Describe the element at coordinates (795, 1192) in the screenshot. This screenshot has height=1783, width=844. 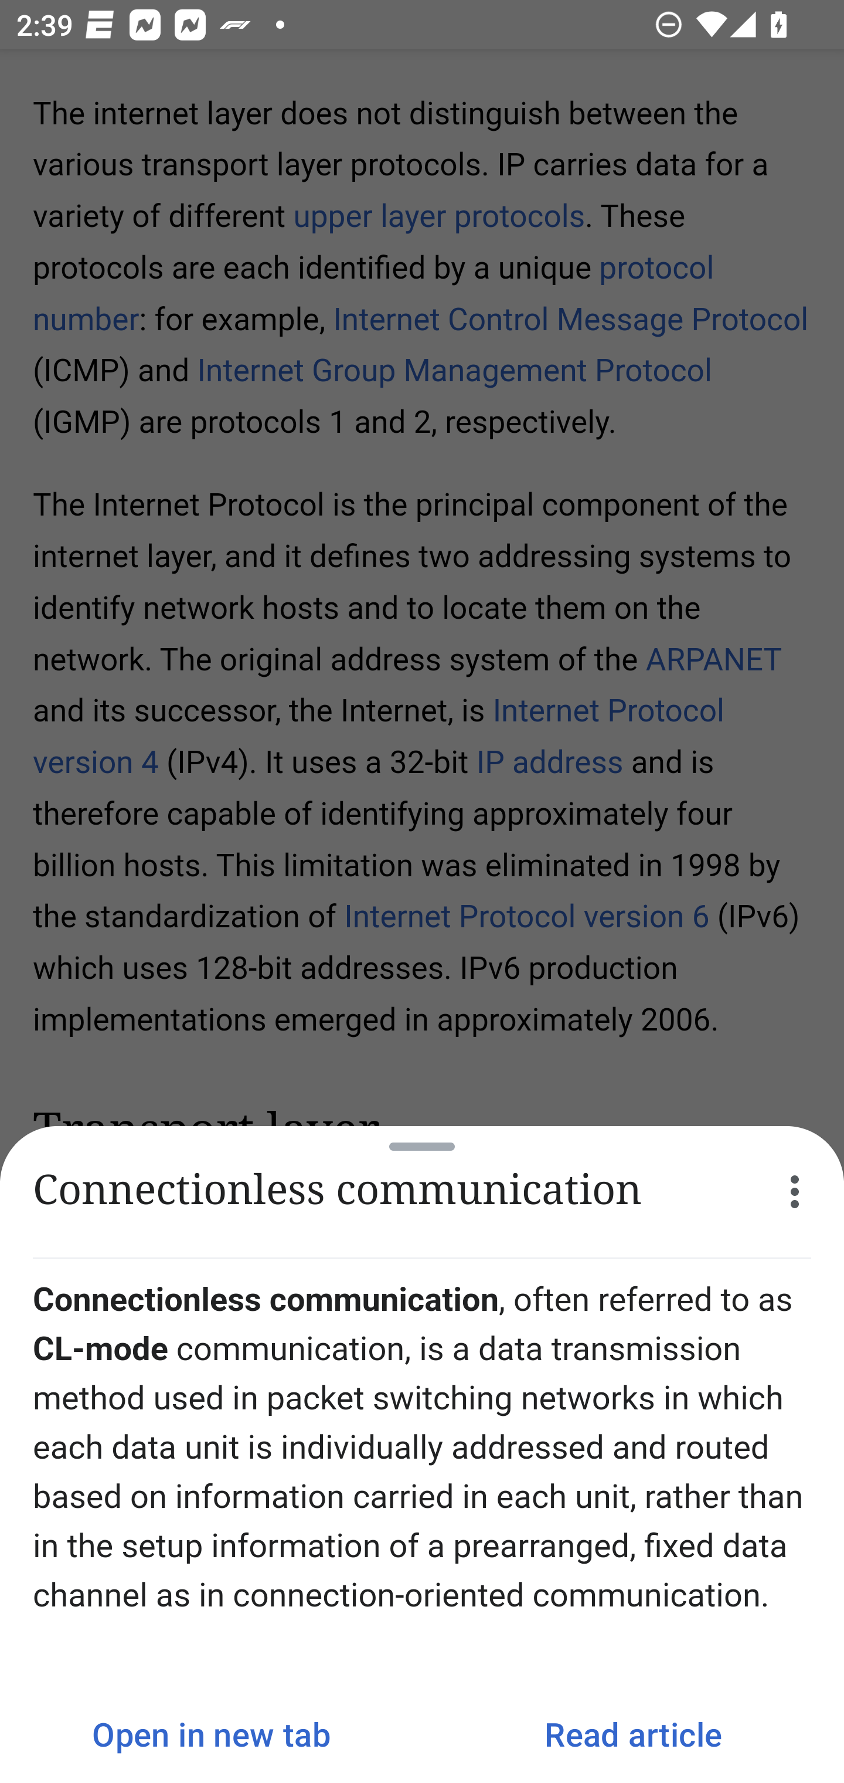
I see `More options` at that location.